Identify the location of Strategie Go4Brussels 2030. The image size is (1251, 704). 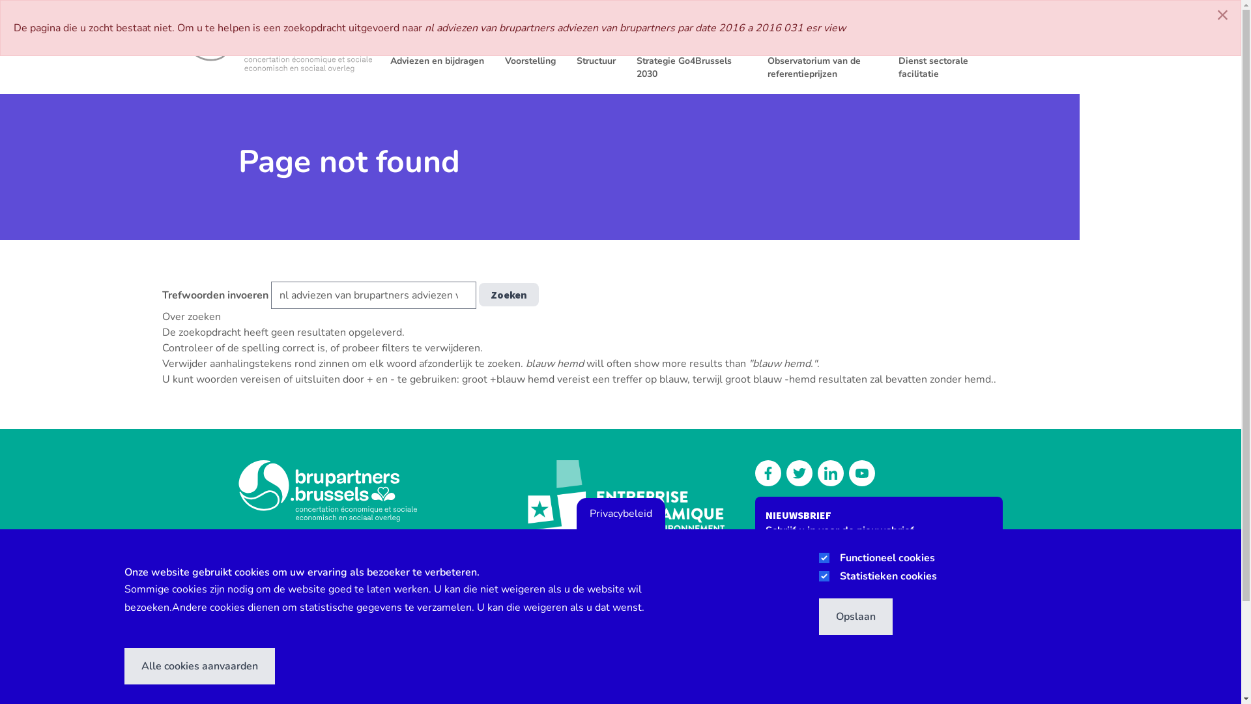
(691, 66).